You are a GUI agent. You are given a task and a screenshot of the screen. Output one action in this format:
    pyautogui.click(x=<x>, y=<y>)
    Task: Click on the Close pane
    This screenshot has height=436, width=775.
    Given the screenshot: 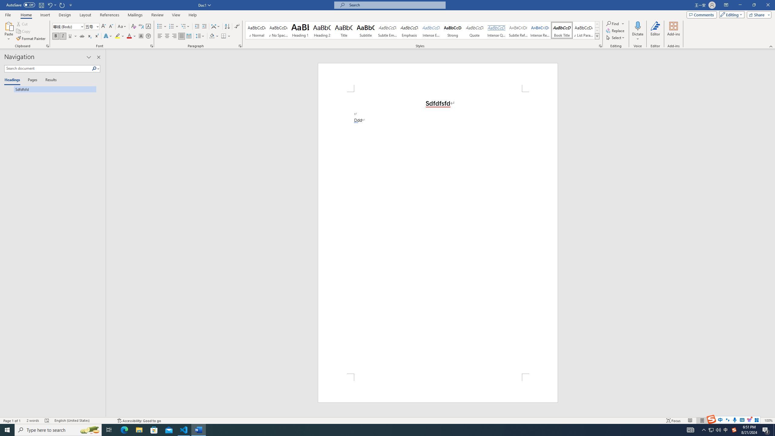 What is the action you would take?
    pyautogui.click(x=99, y=57)
    